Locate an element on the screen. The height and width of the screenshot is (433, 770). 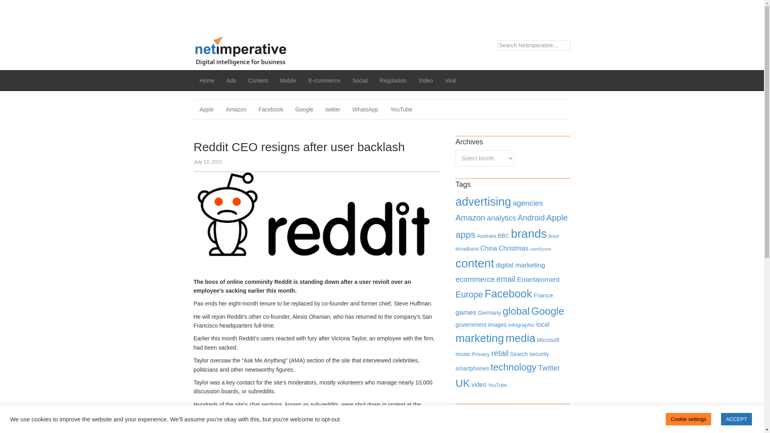
E-commerce is located at coordinates (324, 80).